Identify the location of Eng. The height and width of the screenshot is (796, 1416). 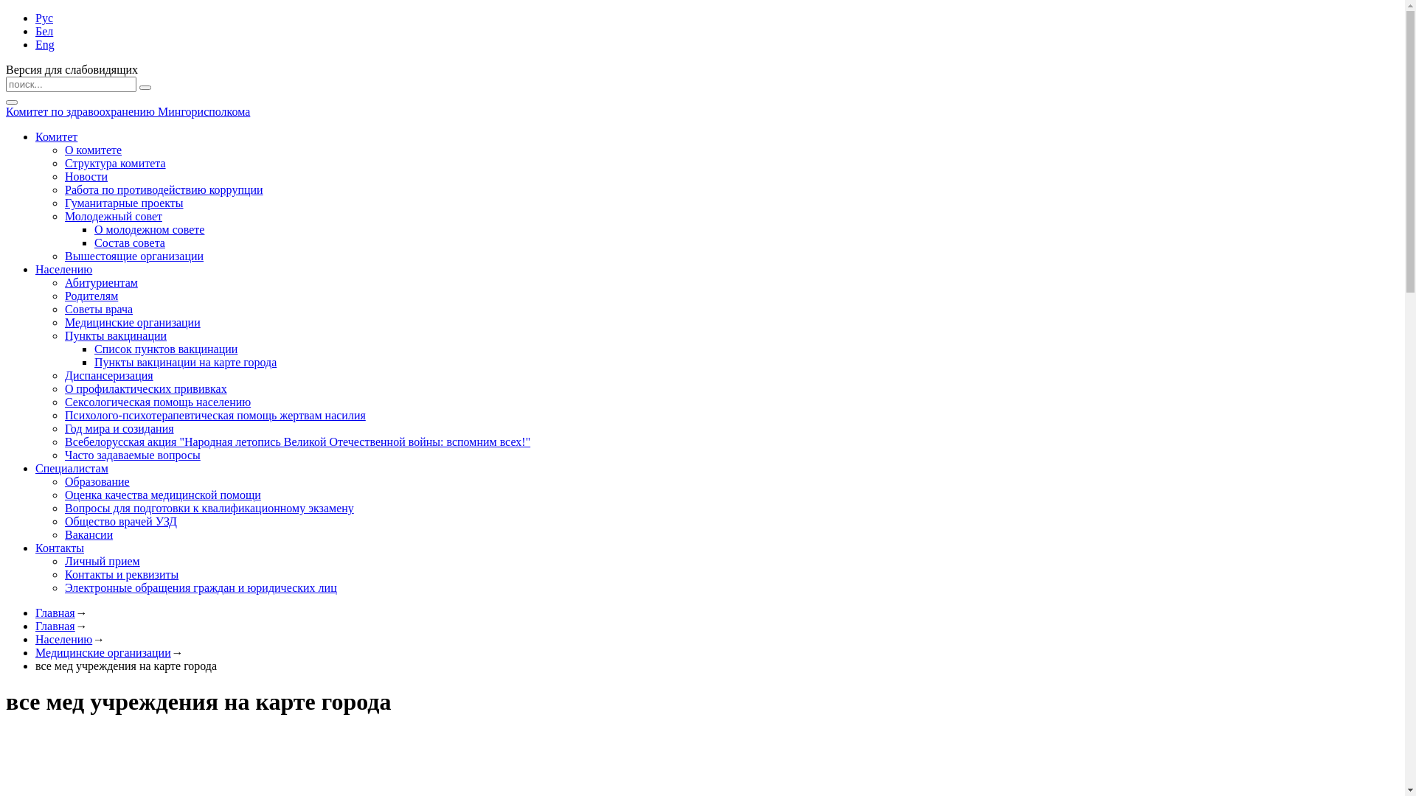
(45, 44).